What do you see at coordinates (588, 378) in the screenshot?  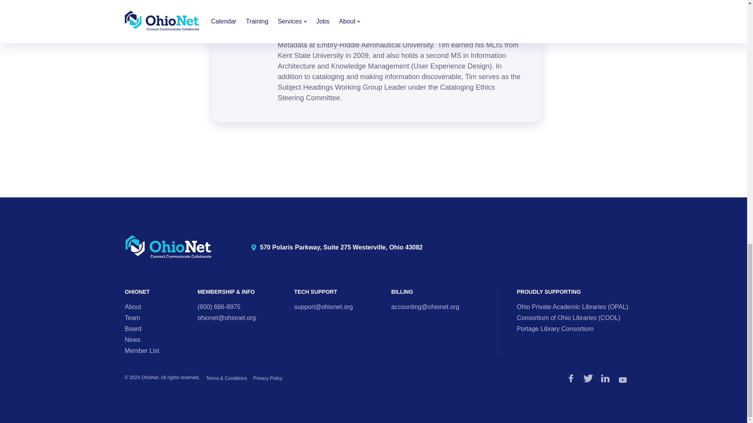 I see `Twitter` at bounding box center [588, 378].